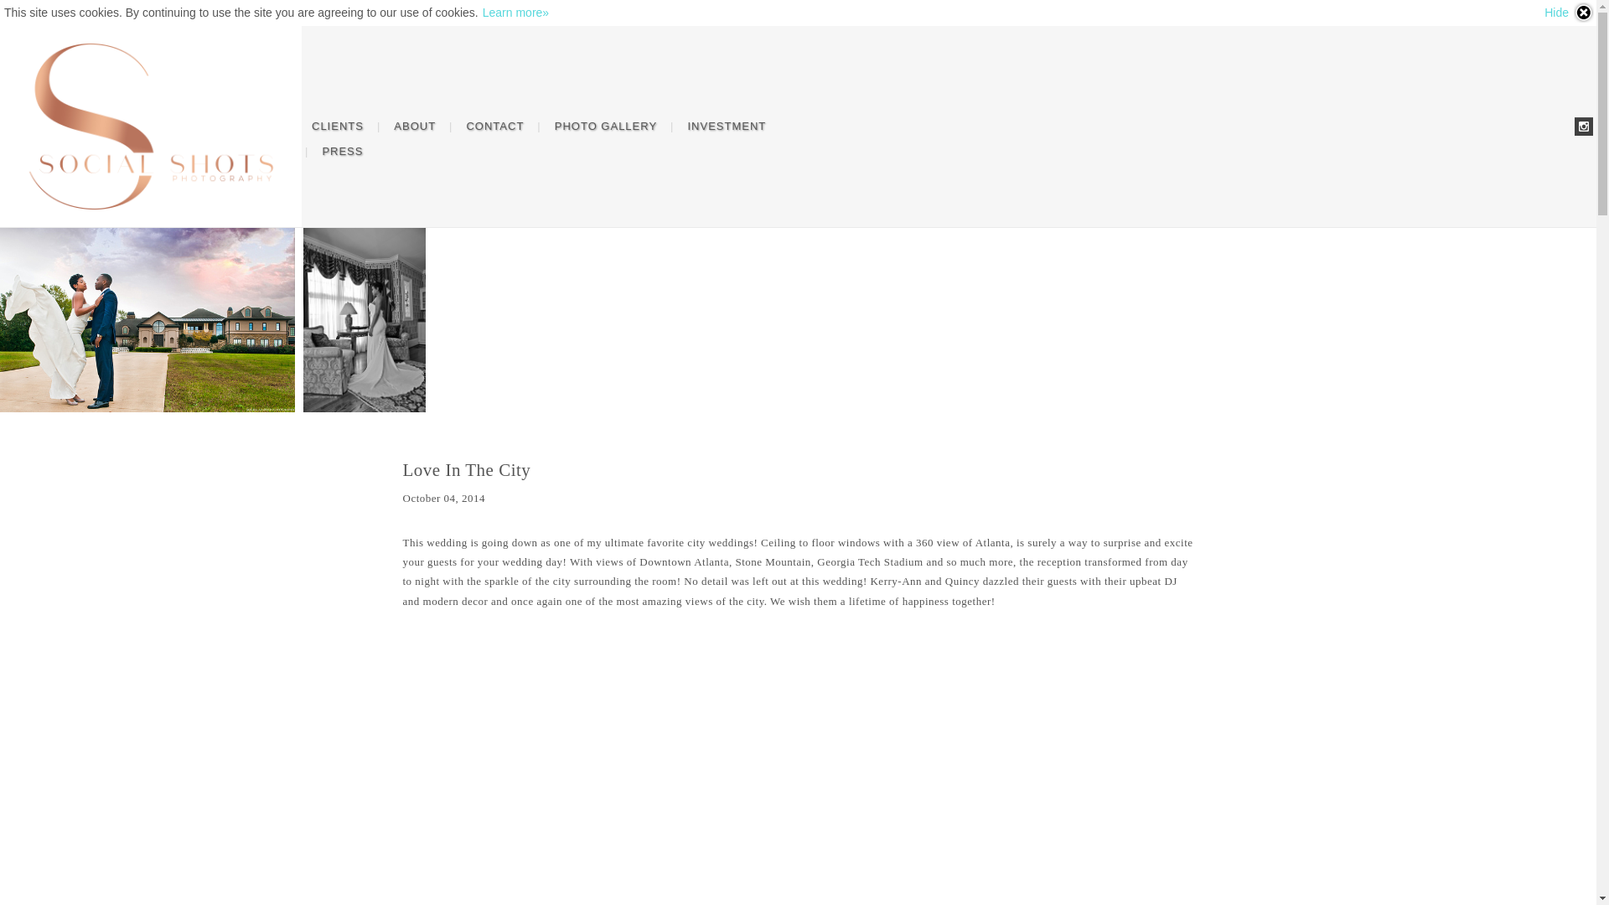  Describe the element at coordinates (726, 127) in the screenshot. I see `INVESTMENT` at that location.